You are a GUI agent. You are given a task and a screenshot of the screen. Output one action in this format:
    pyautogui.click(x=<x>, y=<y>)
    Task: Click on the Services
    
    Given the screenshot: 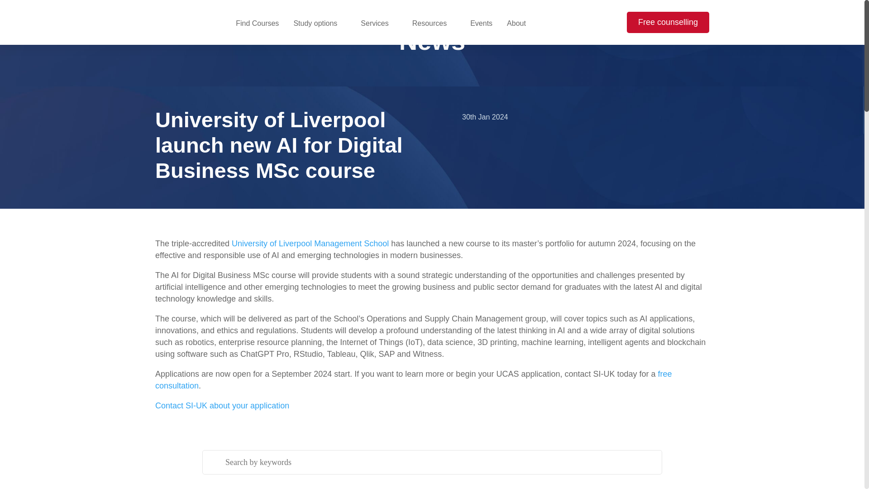 What is the action you would take?
    pyautogui.click(x=378, y=23)
    